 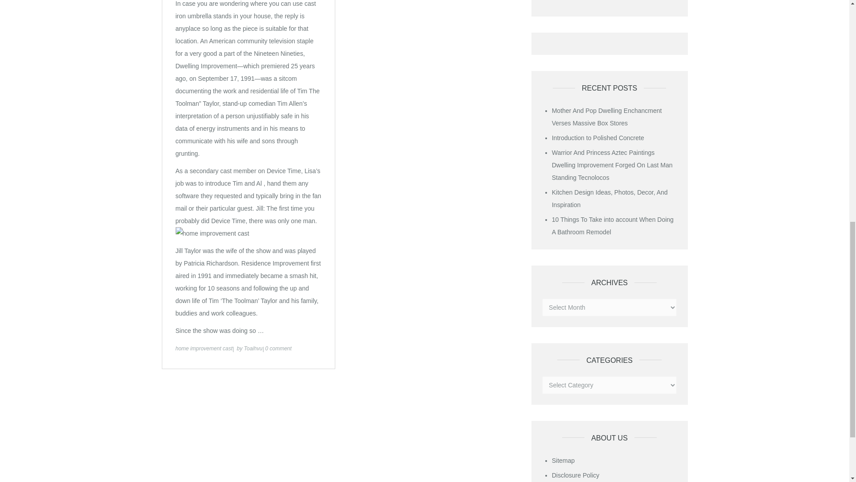 What do you see at coordinates (204, 349) in the screenshot?
I see `home improvement cast` at bounding box center [204, 349].